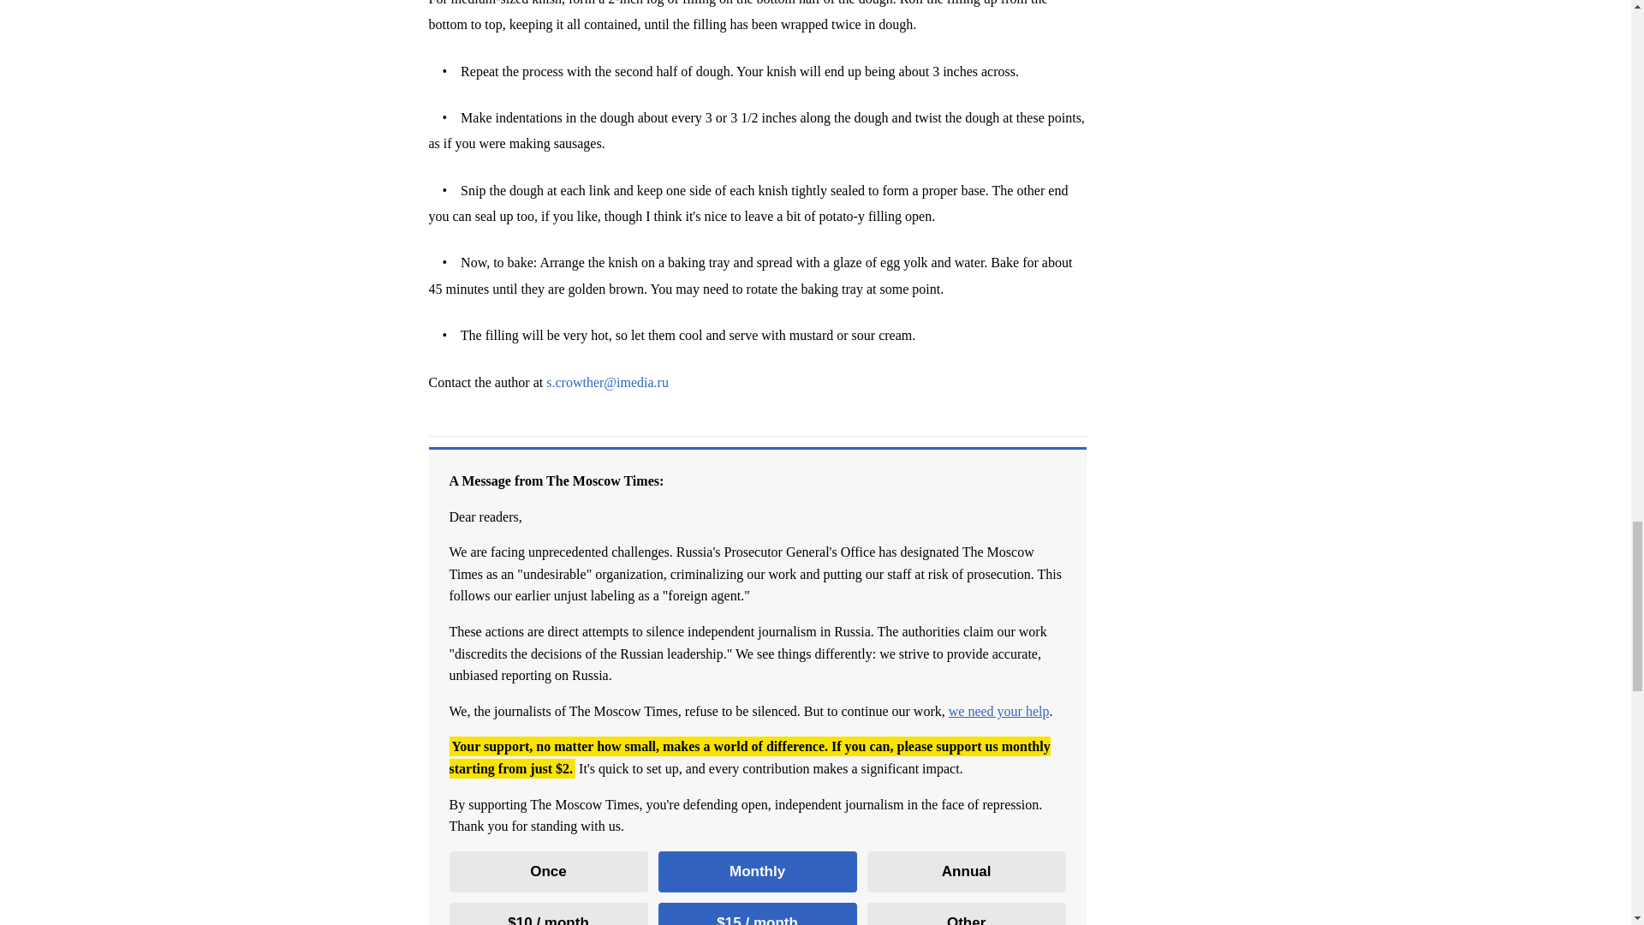 The width and height of the screenshot is (1644, 925). Describe the element at coordinates (998, 711) in the screenshot. I see `we need your help` at that location.